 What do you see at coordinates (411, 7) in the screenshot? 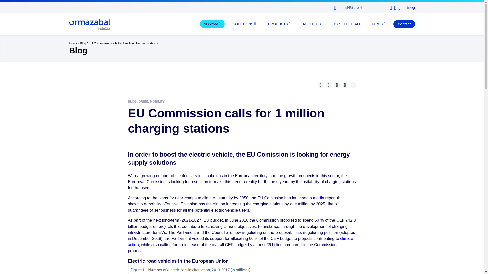
I see `Blog` at bounding box center [411, 7].